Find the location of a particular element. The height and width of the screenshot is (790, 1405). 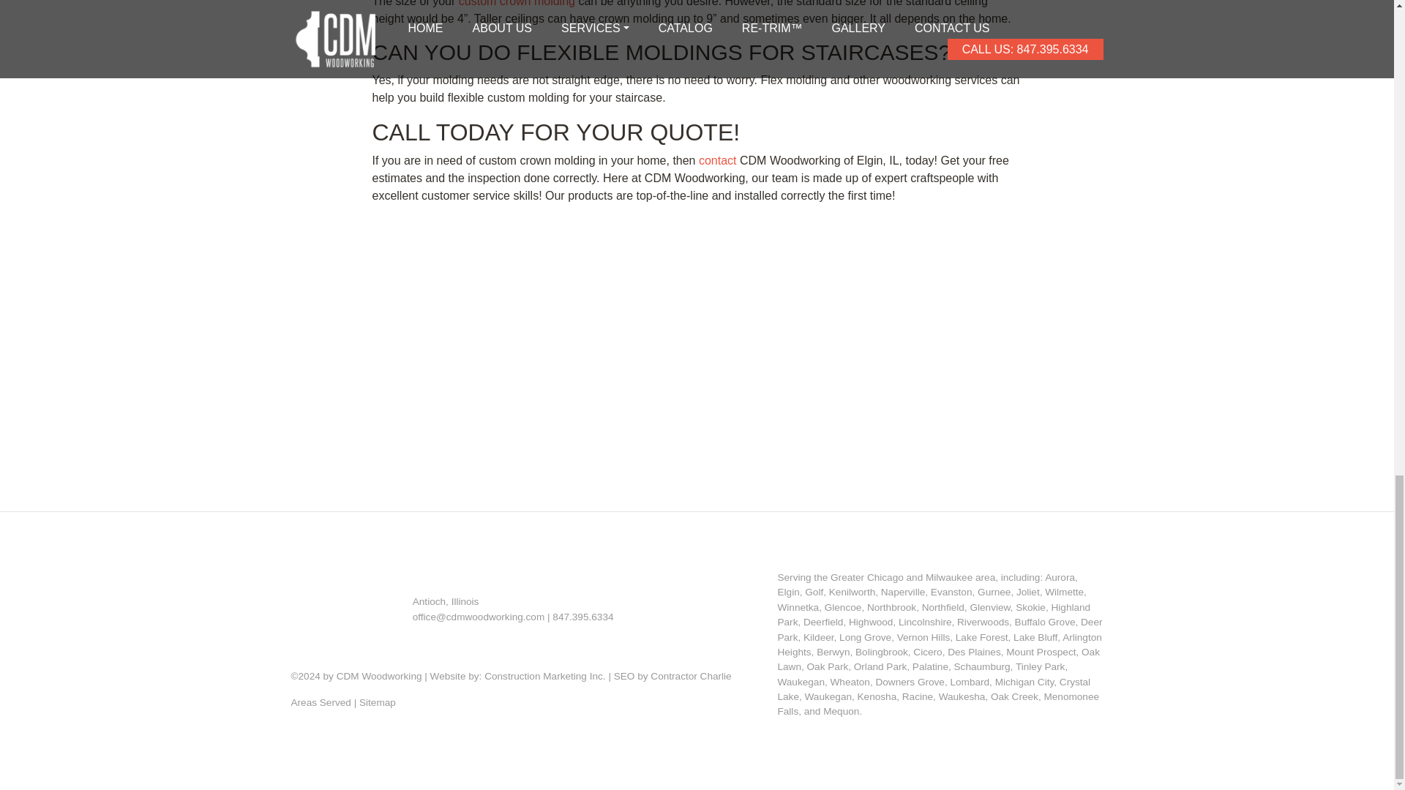

Oak Park is located at coordinates (827, 666).